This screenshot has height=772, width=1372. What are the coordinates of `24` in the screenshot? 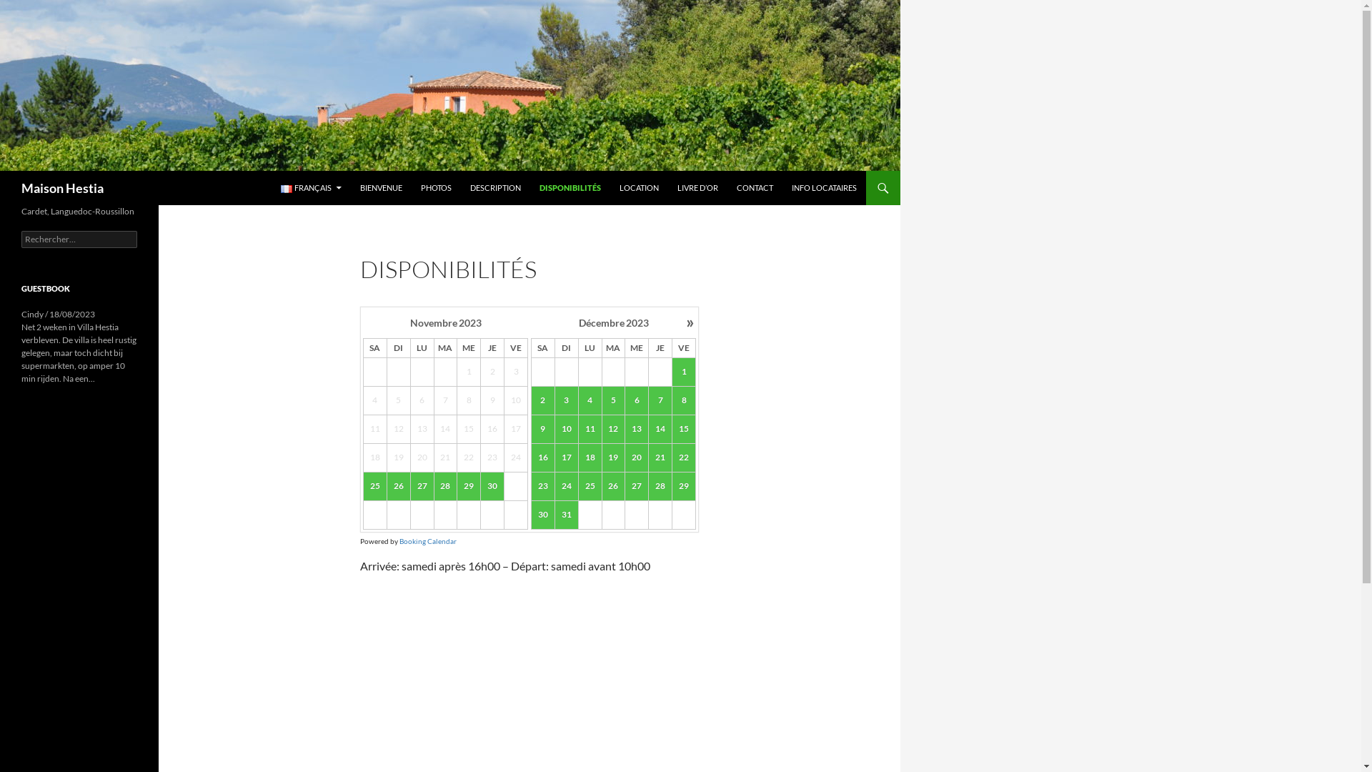 It's located at (567, 486).